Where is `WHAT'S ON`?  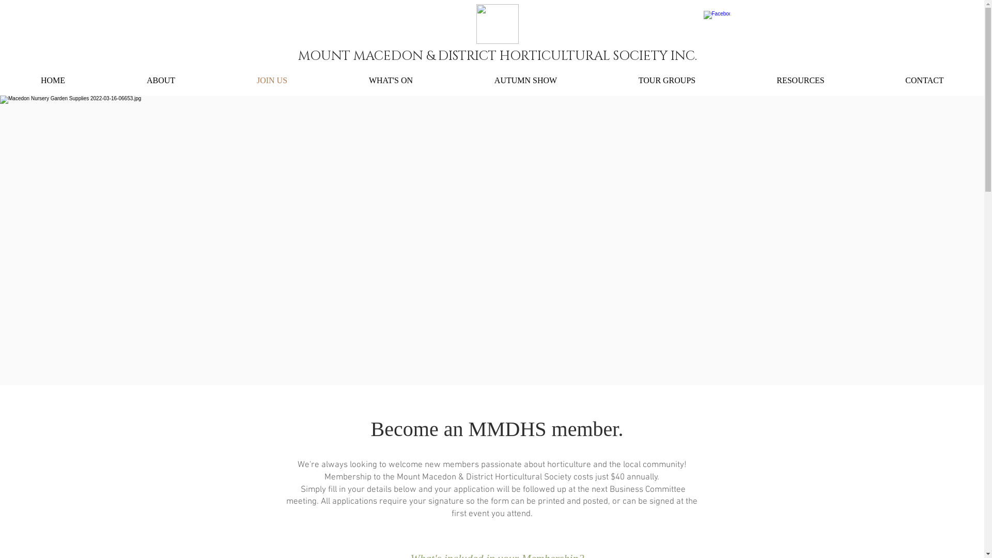
WHAT'S ON is located at coordinates (391, 81).